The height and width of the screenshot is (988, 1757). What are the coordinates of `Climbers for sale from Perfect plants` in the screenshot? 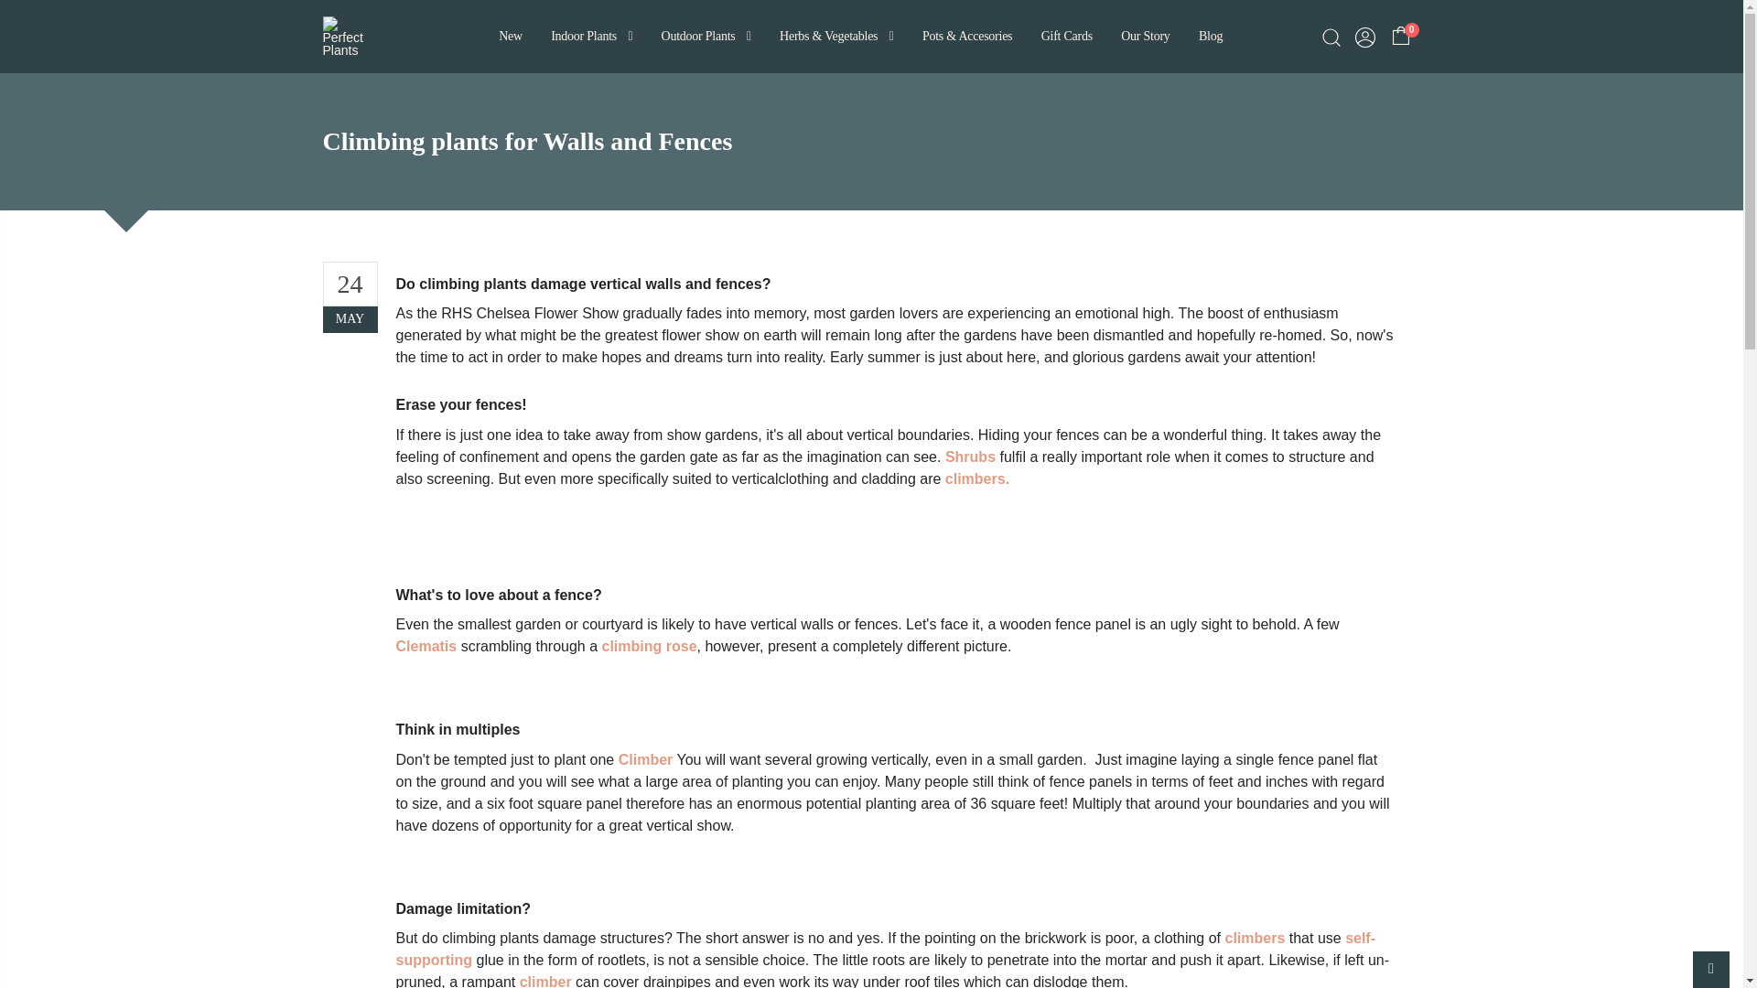 It's located at (545, 981).